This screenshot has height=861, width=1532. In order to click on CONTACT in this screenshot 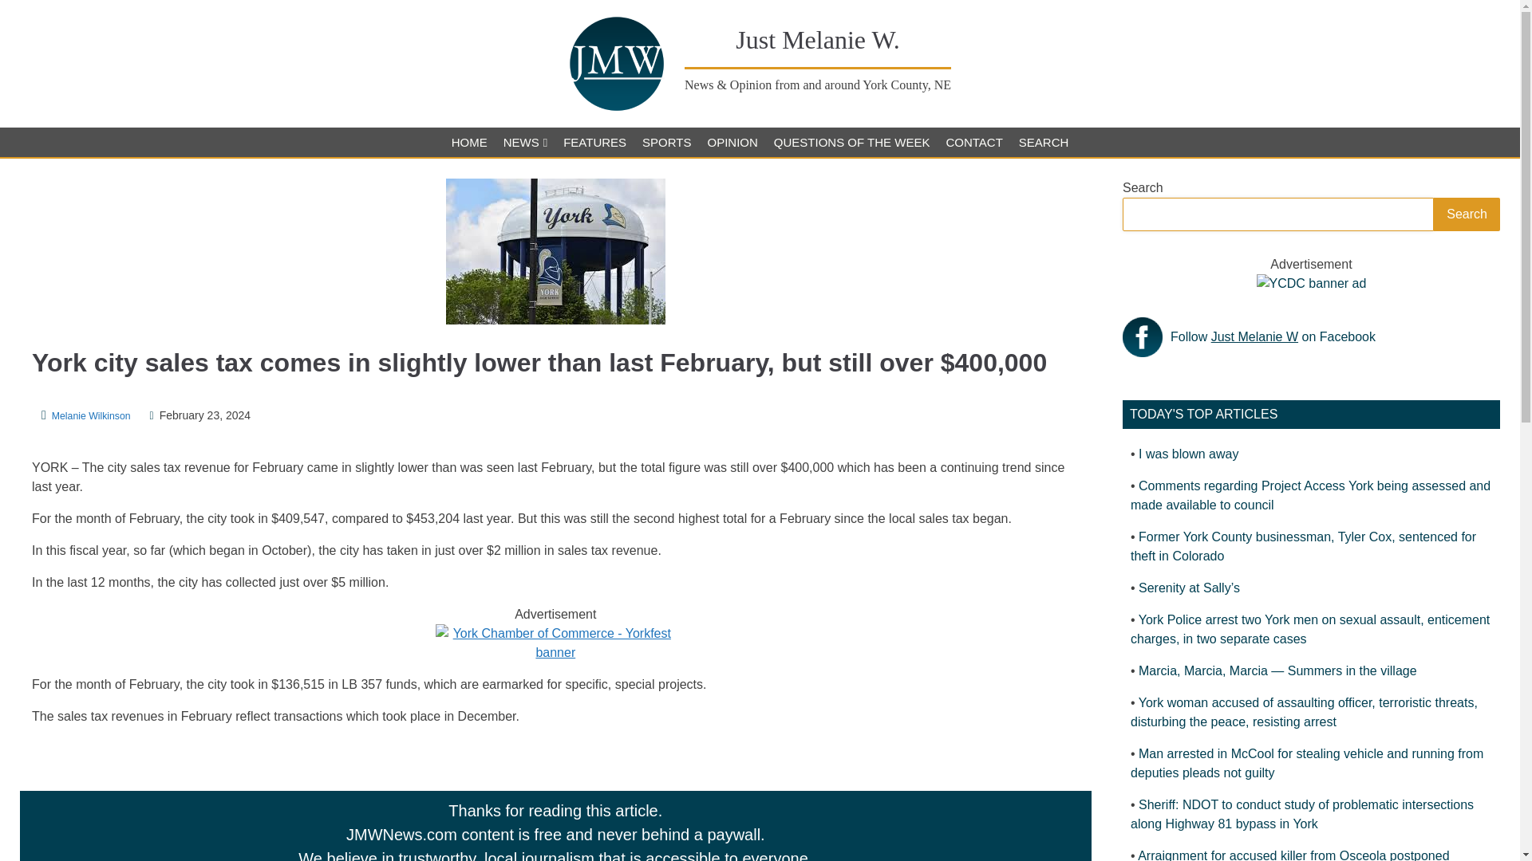, I will do `click(973, 142)`.